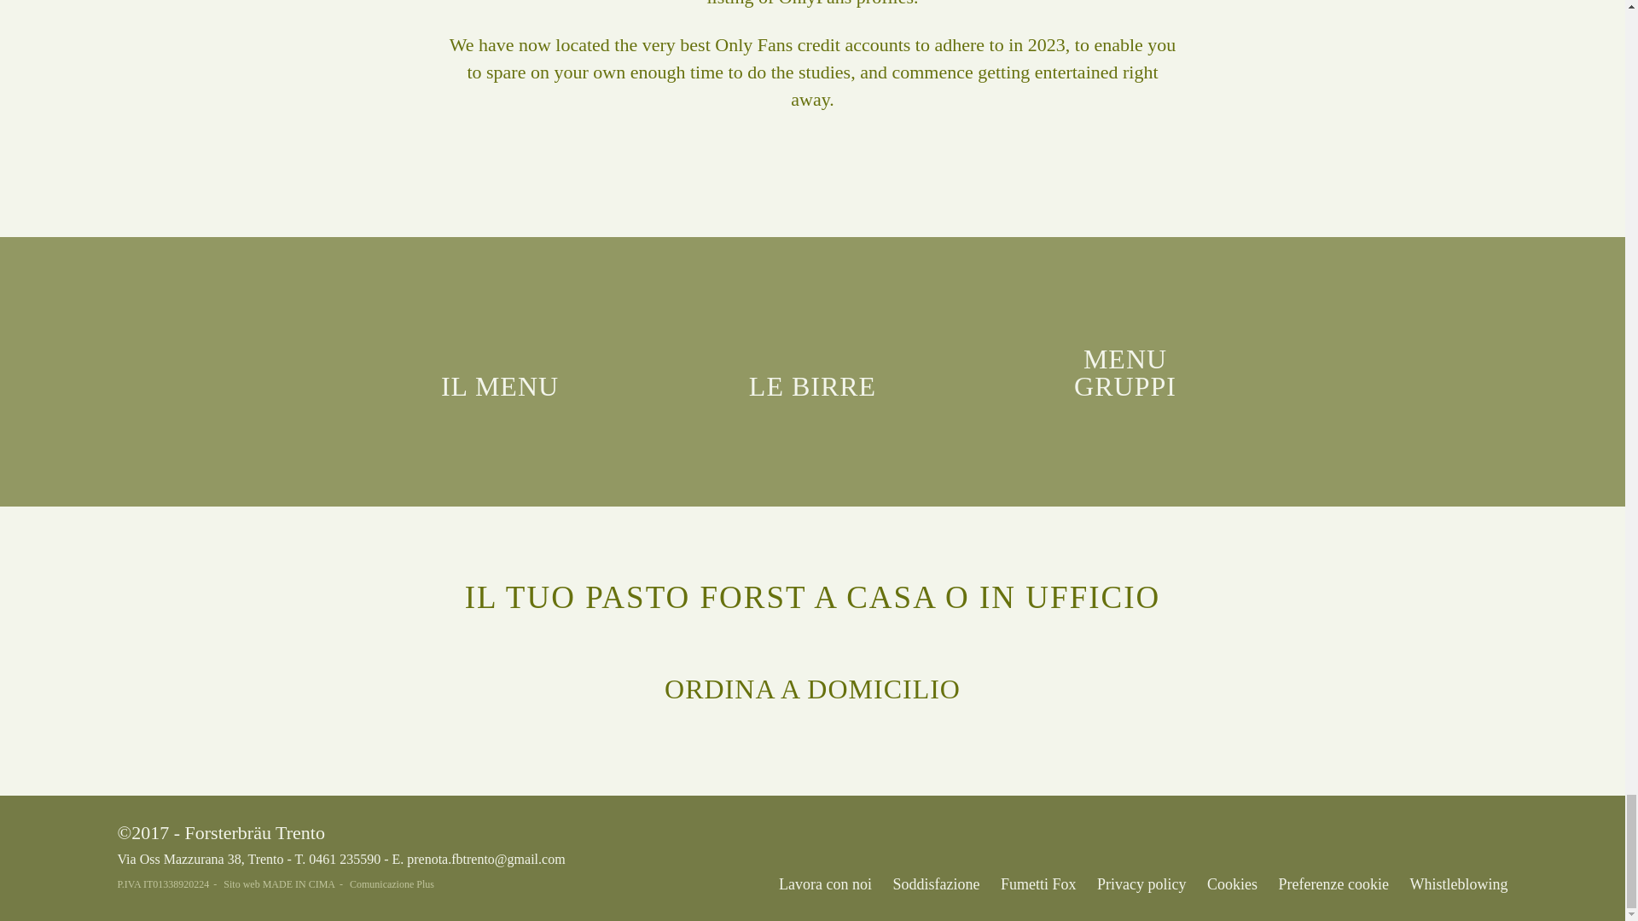  What do you see at coordinates (285, 885) in the screenshot?
I see `Sito web MADE IN CIMA` at bounding box center [285, 885].